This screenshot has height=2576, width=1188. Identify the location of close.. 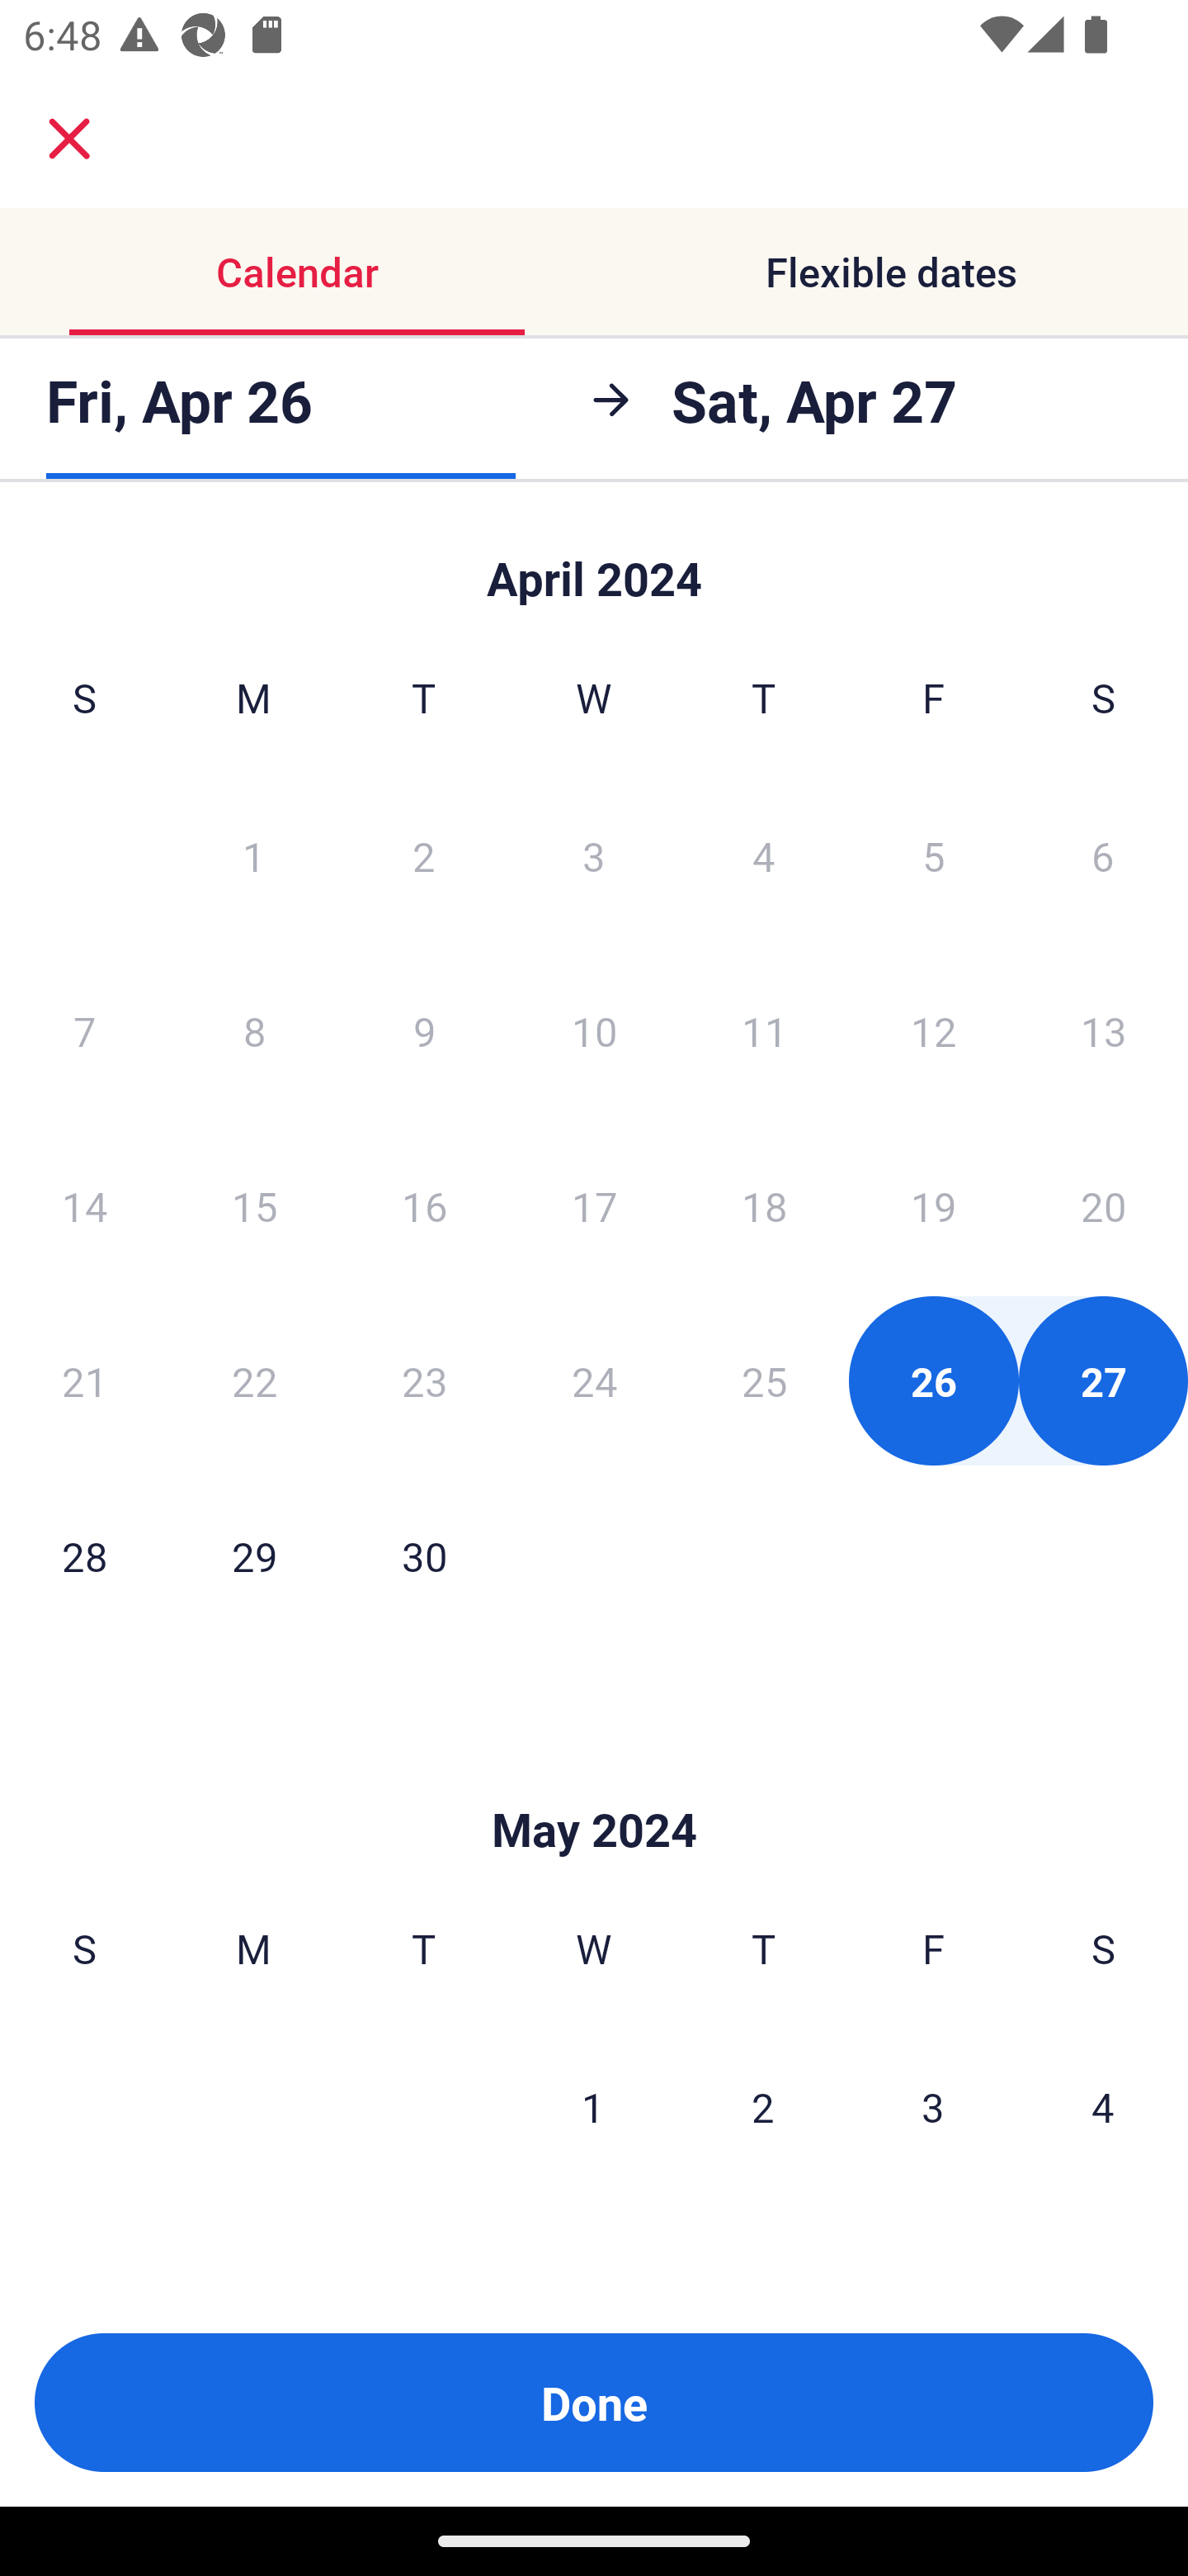
(69, 139).